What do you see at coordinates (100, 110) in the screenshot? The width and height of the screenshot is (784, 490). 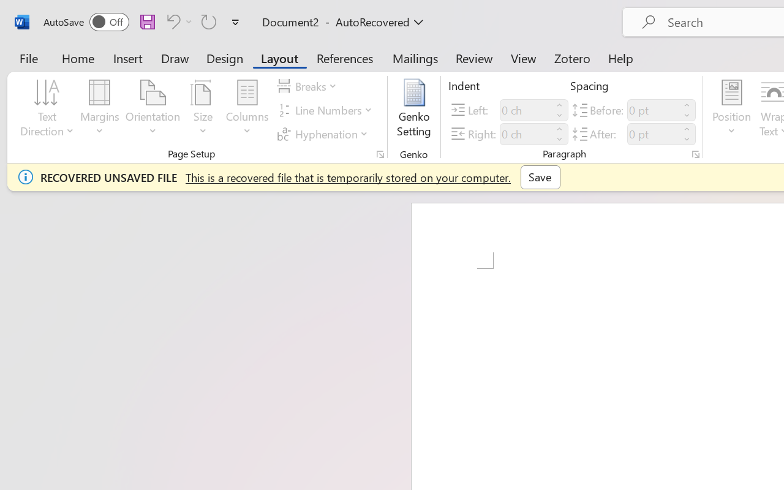 I see `Margins` at bounding box center [100, 110].